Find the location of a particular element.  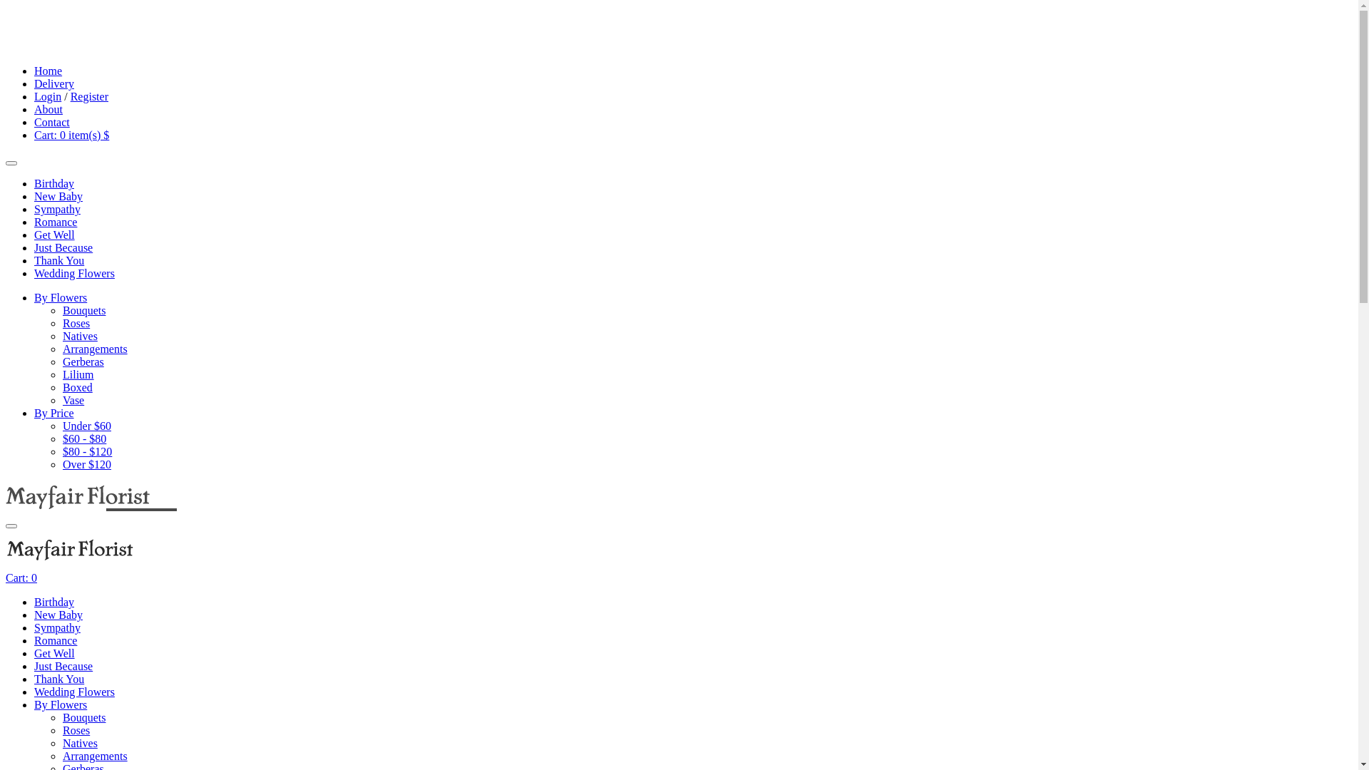

Bouquets is located at coordinates (84, 311).